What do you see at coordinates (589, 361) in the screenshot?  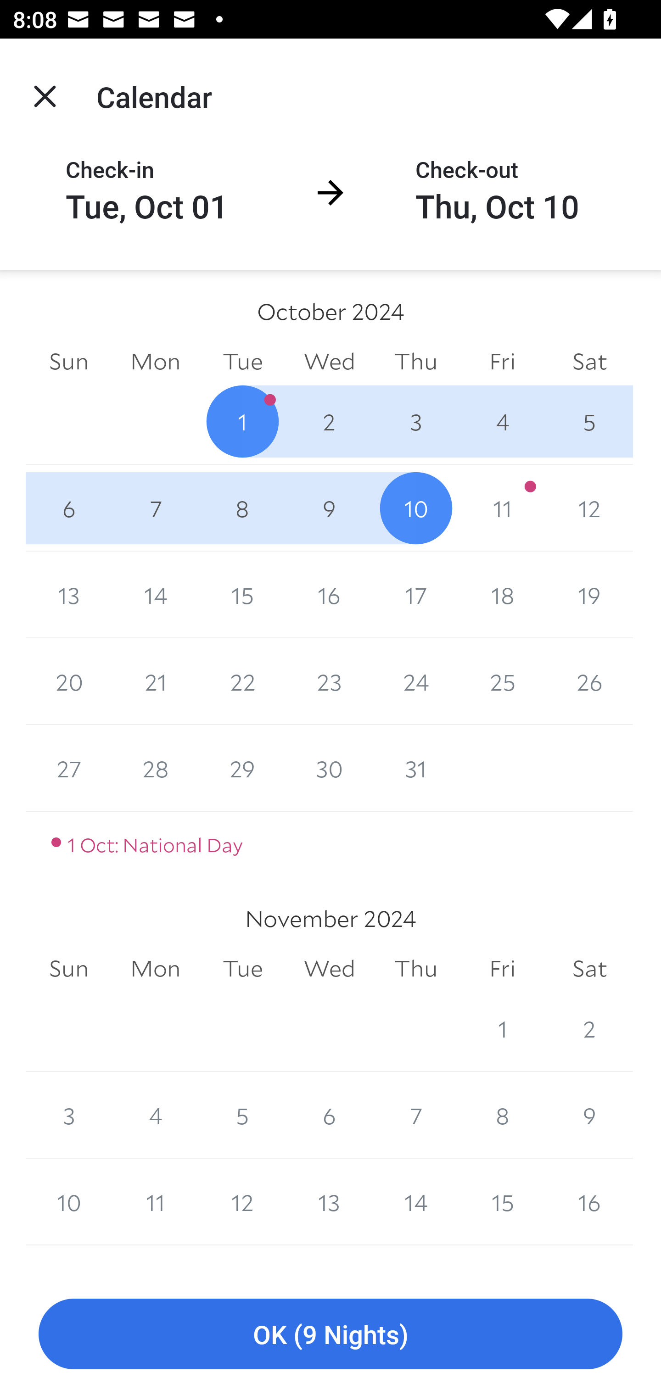 I see `Sat` at bounding box center [589, 361].